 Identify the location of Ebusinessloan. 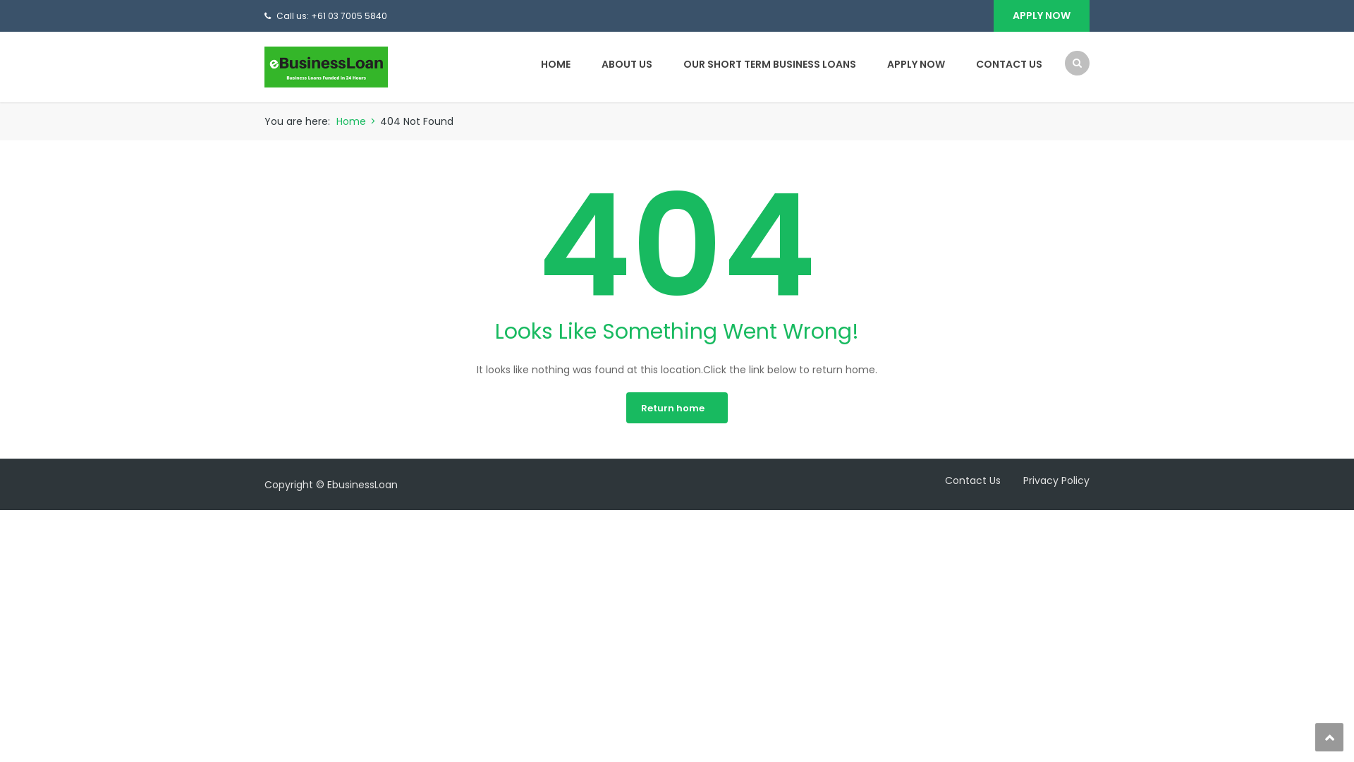
(326, 66).